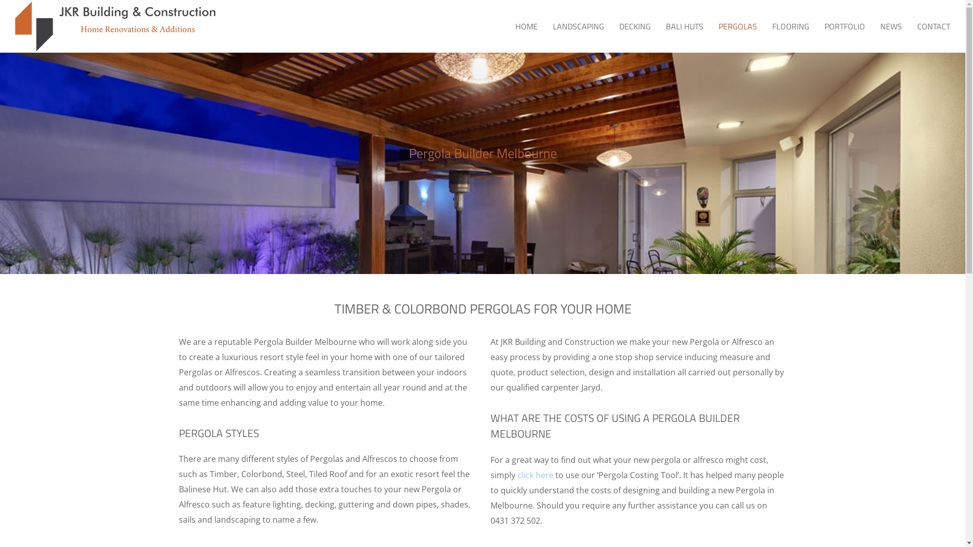  What do you see at coordinates (791, 26) in the screenshot?
I see `FLOORING` at bounding box center [791, 26].